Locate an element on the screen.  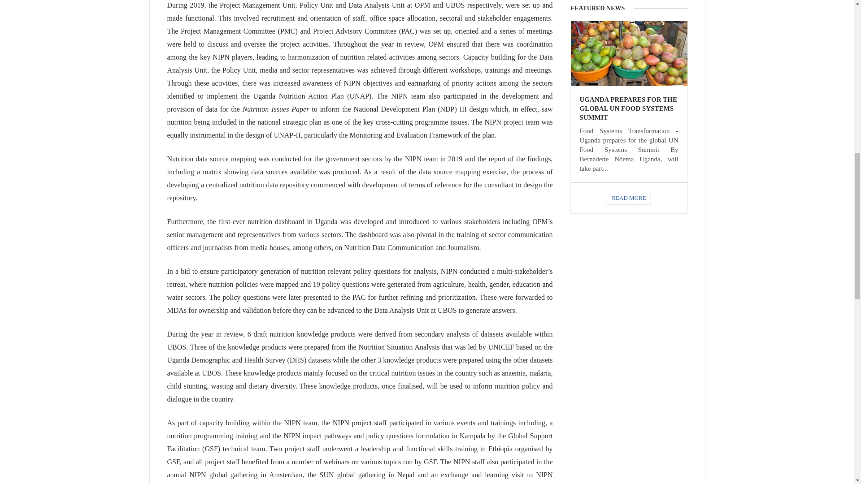
Uganda prepares for the global UN Food Systems Summit is located at coordinates (629, 54).